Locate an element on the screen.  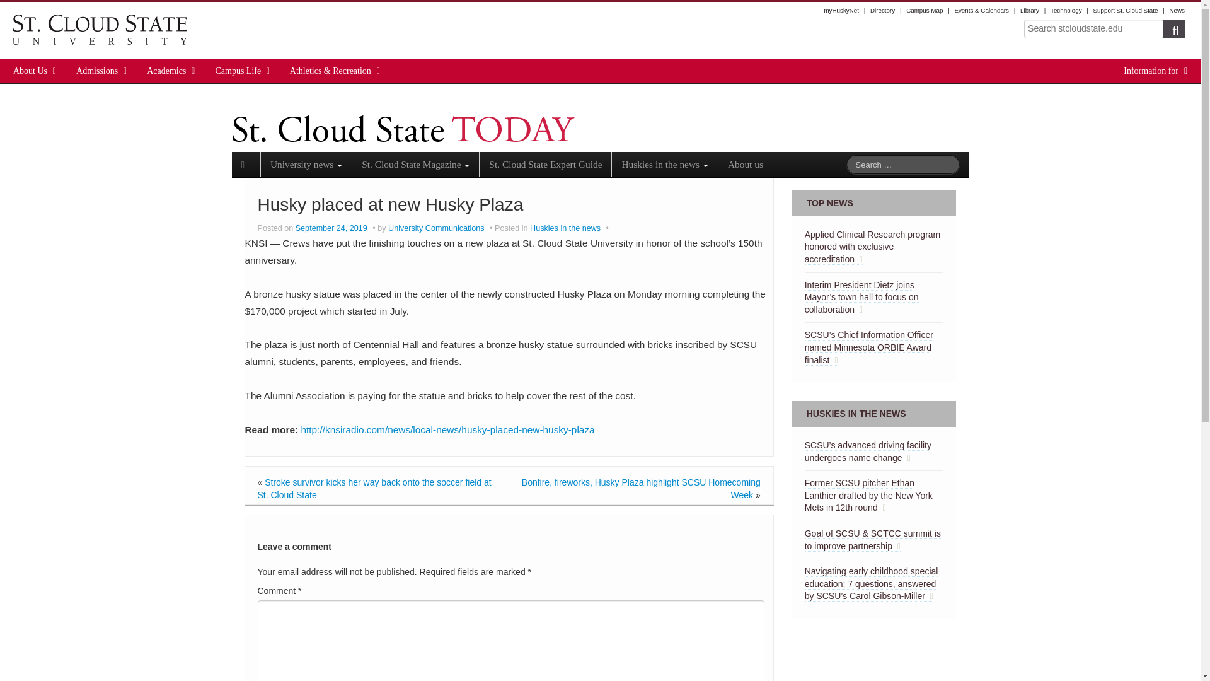
Campus Life is located at coordinates (238, 71).